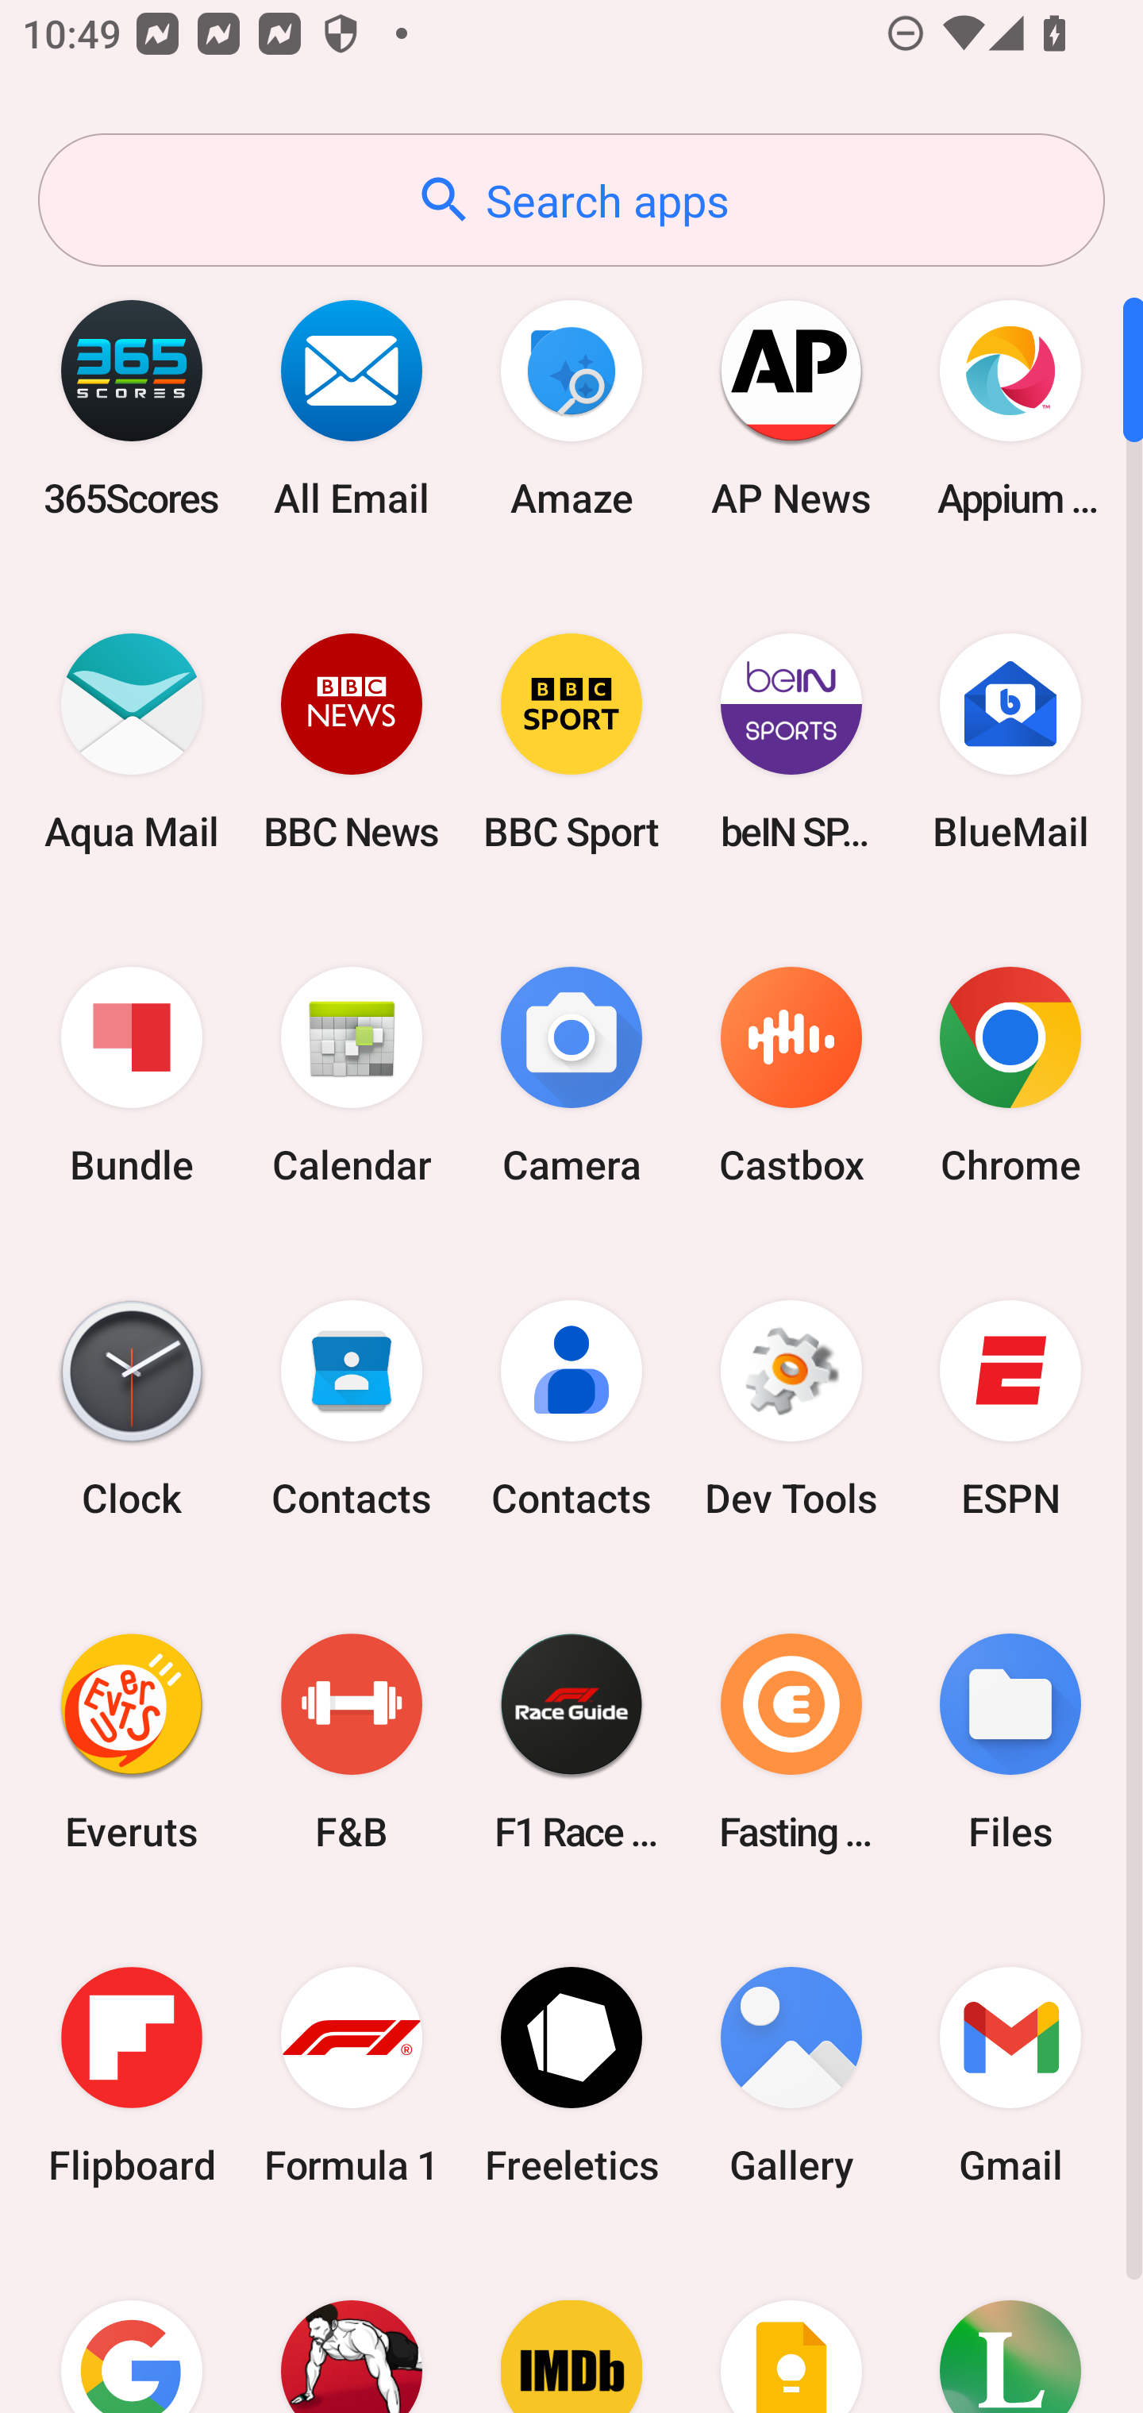  I want to click on Keep Notes, so click(791, 2327).